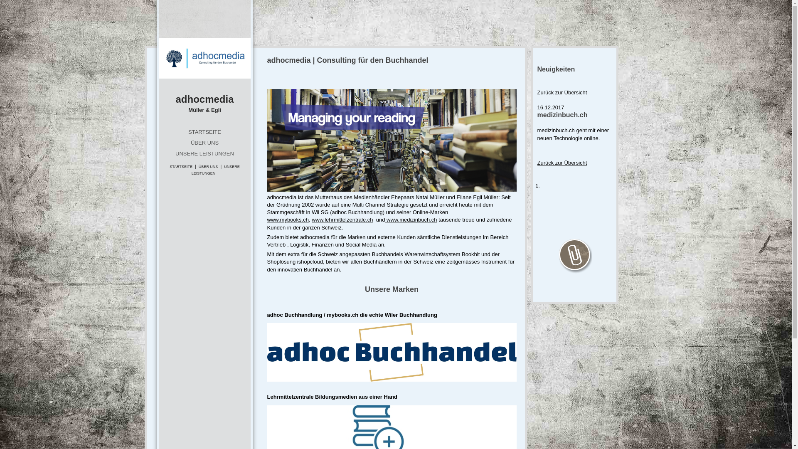 Image resolution: width=798 pixels, height=449 pixels. Describe the element at coordinates (181, 167) in the screenshot. I see `STARTSEITE` at that location.